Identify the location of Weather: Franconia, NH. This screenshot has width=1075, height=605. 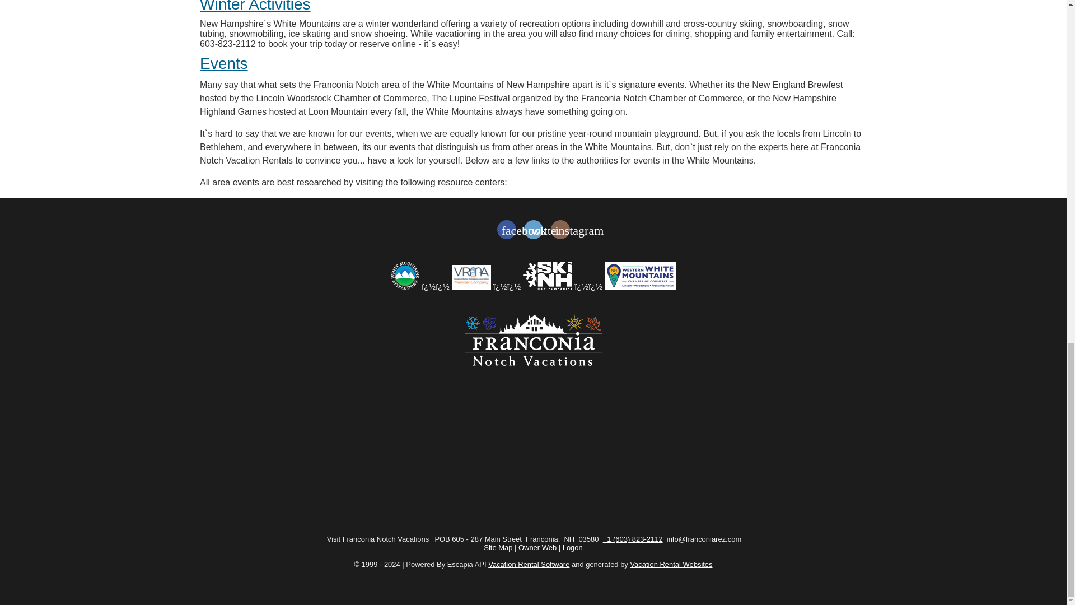
(533, 454).